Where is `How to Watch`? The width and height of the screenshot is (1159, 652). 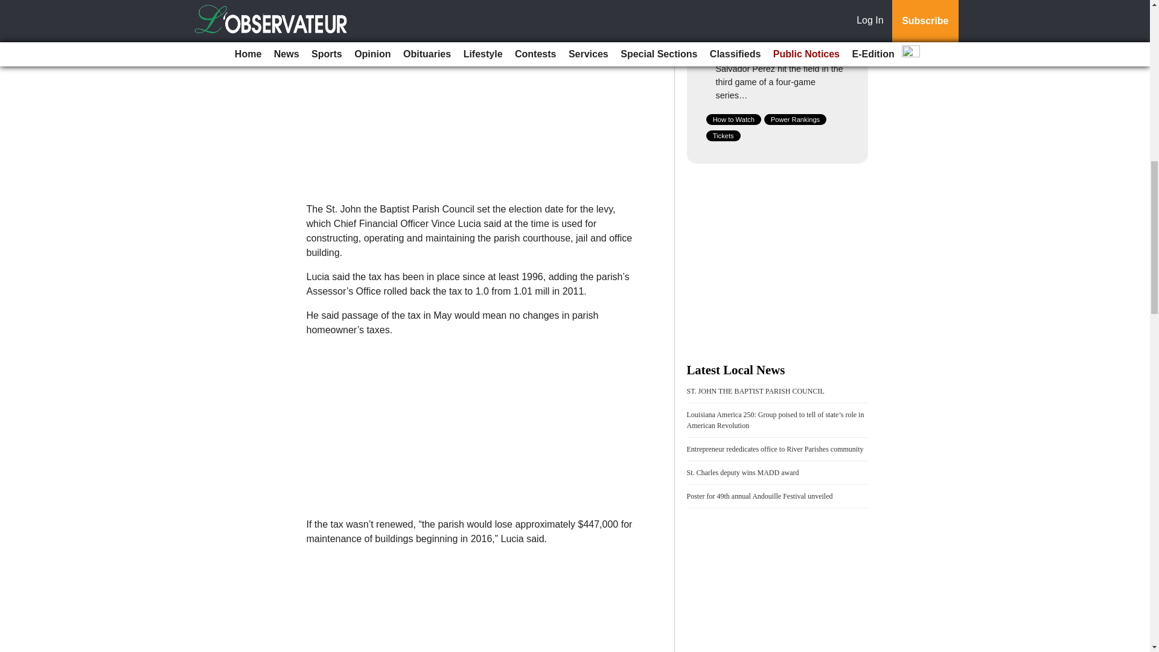 How to Watch is located at coordinates (733, 120).